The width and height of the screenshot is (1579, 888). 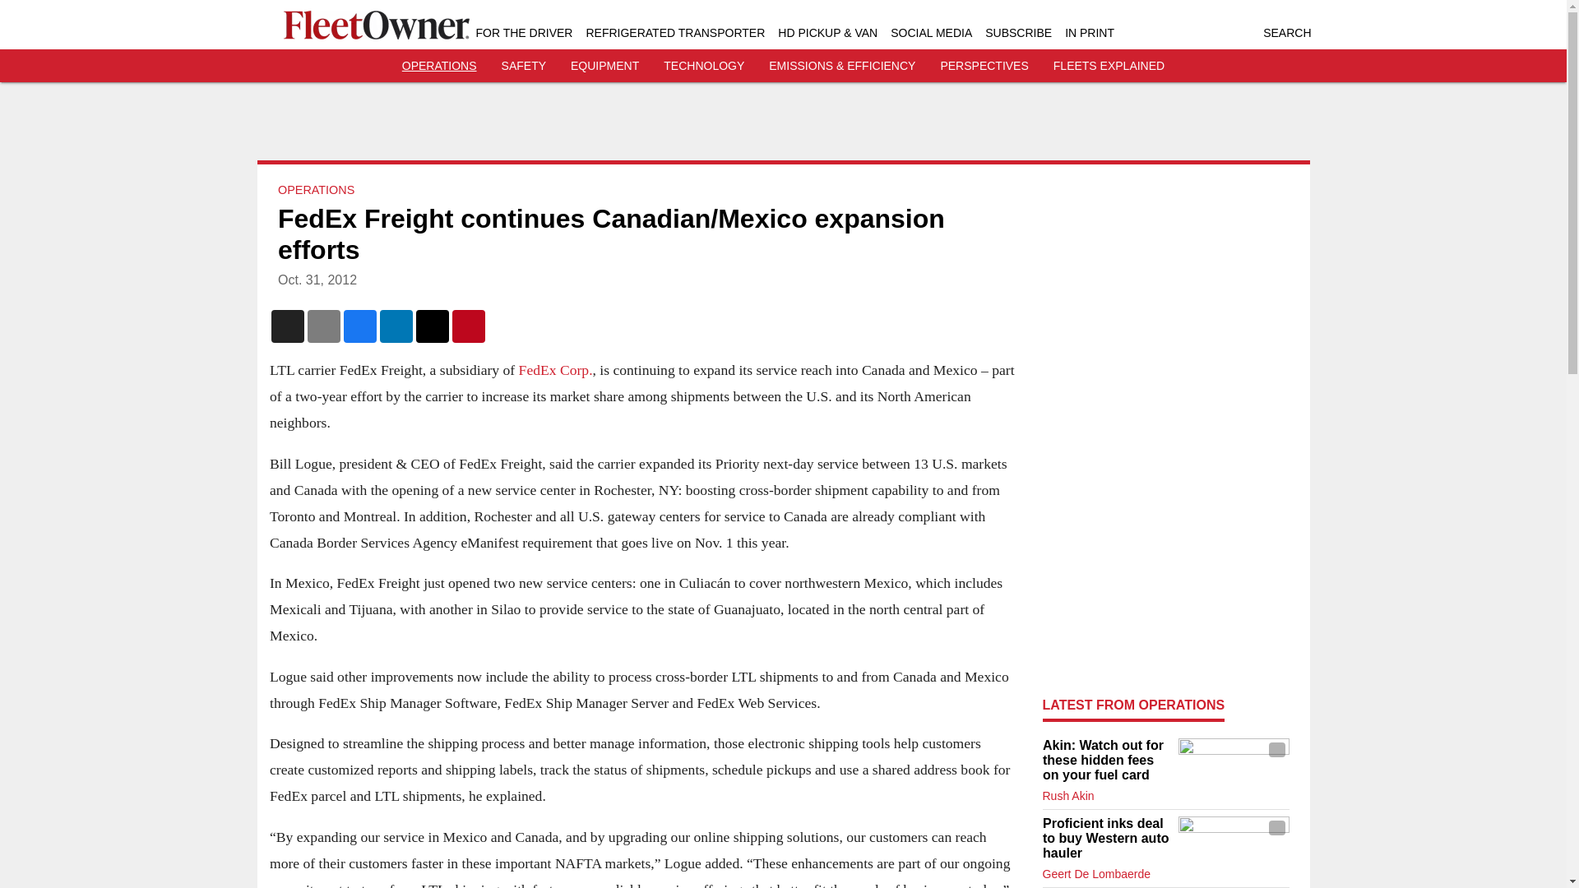 What do you see at coordinates (931, 33) in the screenshot?
I see `SOCIAL MEDIA` at bounding box center [931, 33].